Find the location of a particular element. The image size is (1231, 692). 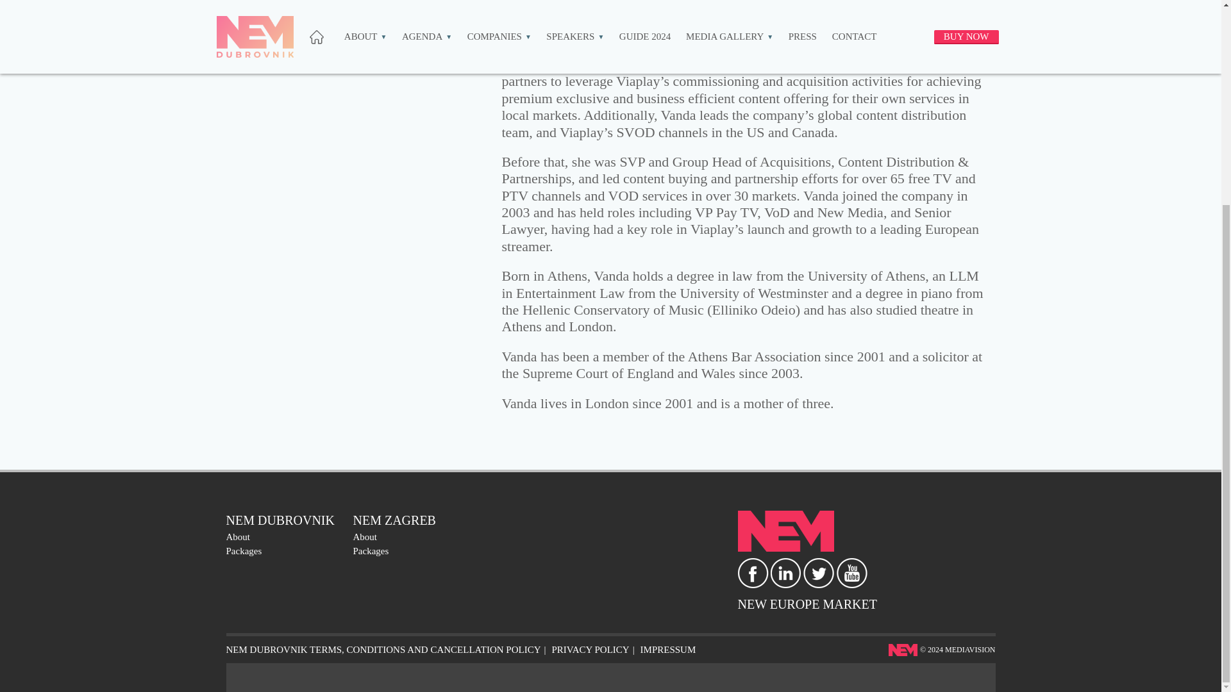

Packages is located at coordinates (243, 551).